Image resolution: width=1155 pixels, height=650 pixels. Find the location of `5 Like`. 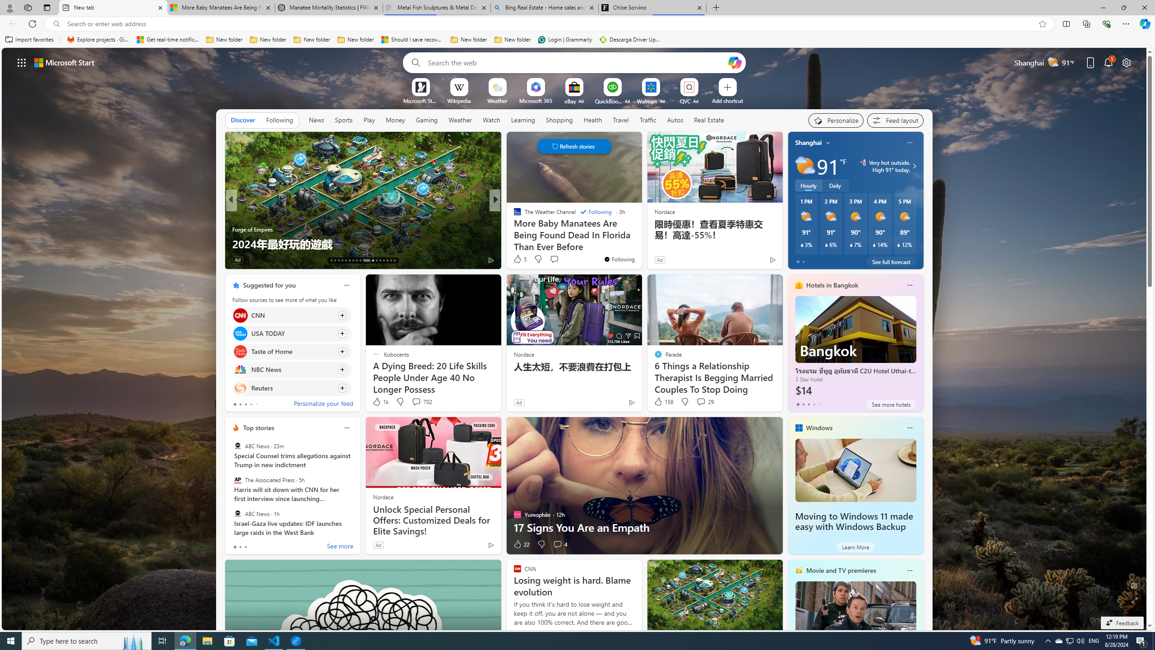

5 Like is located at coordinates (520, 259).